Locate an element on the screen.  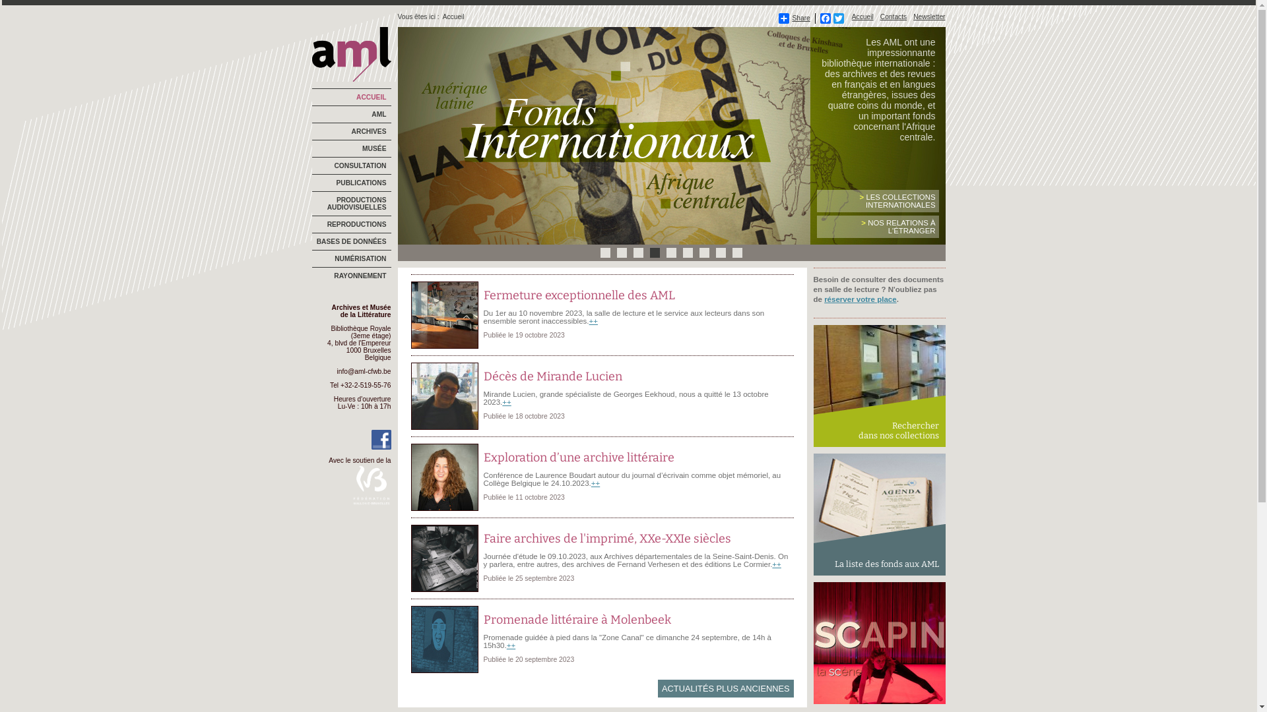
+32-2-519-55-76 is located at coordinates (366, 385).